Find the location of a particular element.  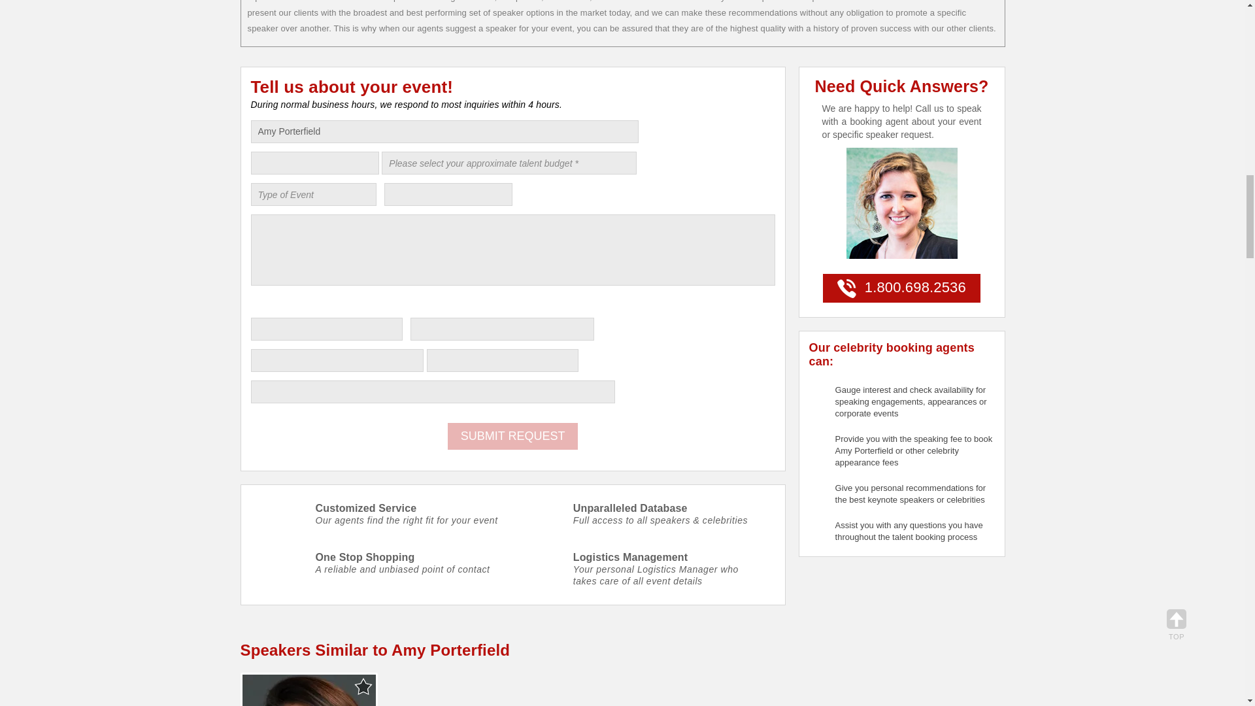

Sharon Gai is located at coordinates (309, 690).